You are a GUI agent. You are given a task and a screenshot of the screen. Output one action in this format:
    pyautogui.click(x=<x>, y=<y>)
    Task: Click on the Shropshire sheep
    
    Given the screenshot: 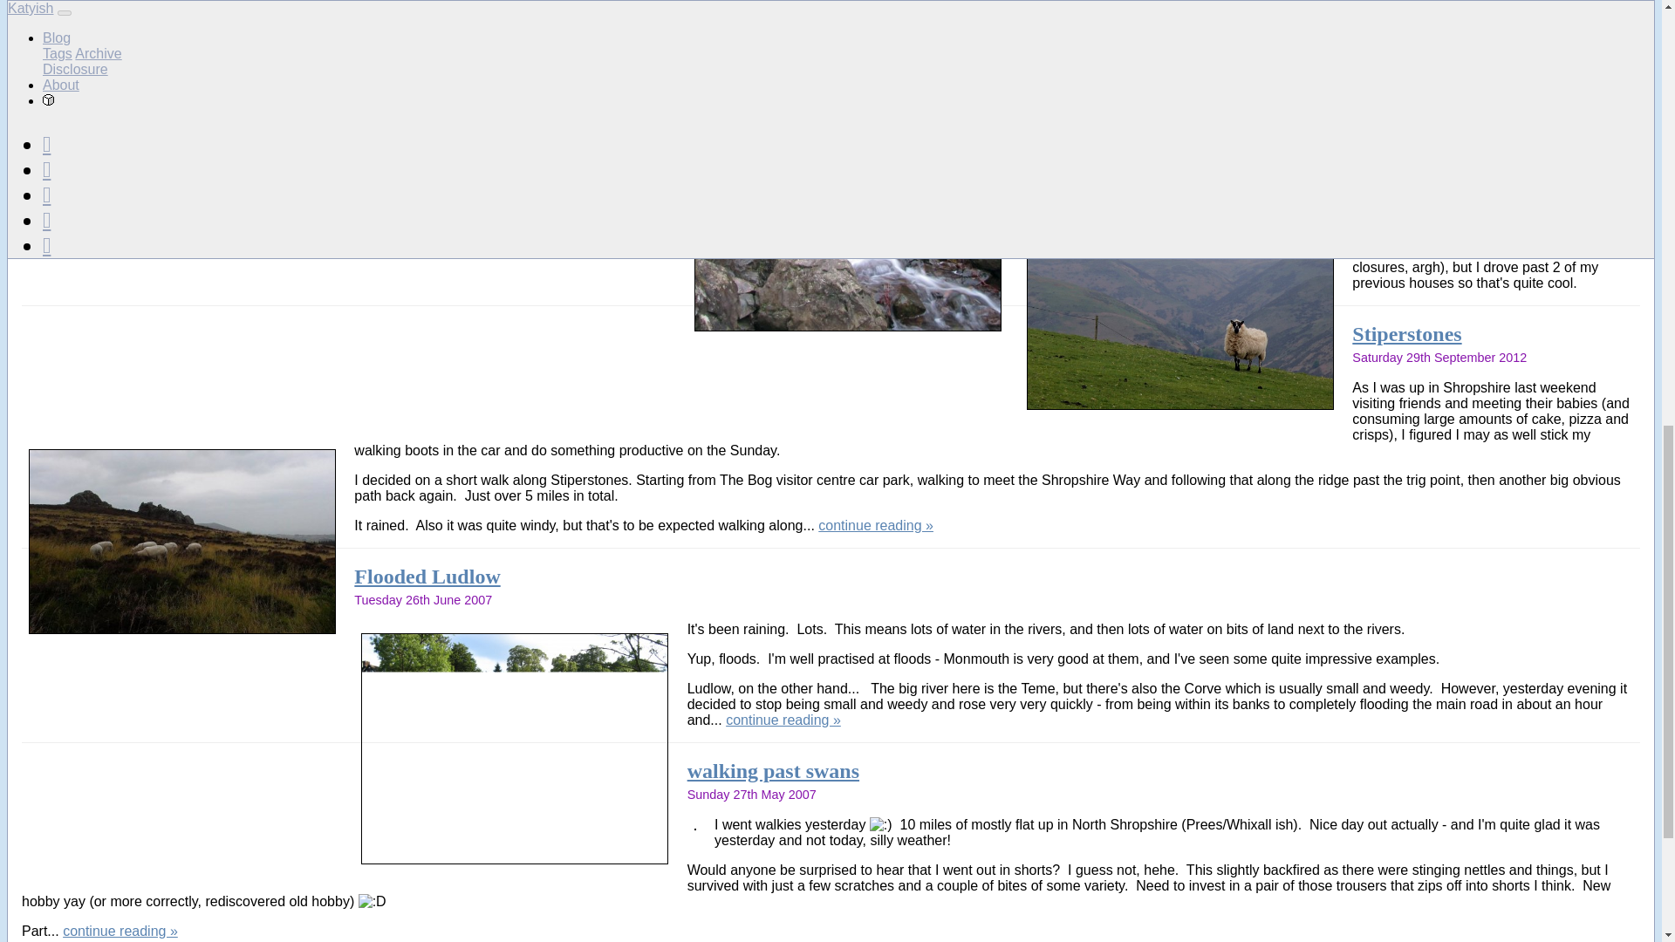 What is the action you would take?
    pyautogui.click(x=1097, y=121)
    